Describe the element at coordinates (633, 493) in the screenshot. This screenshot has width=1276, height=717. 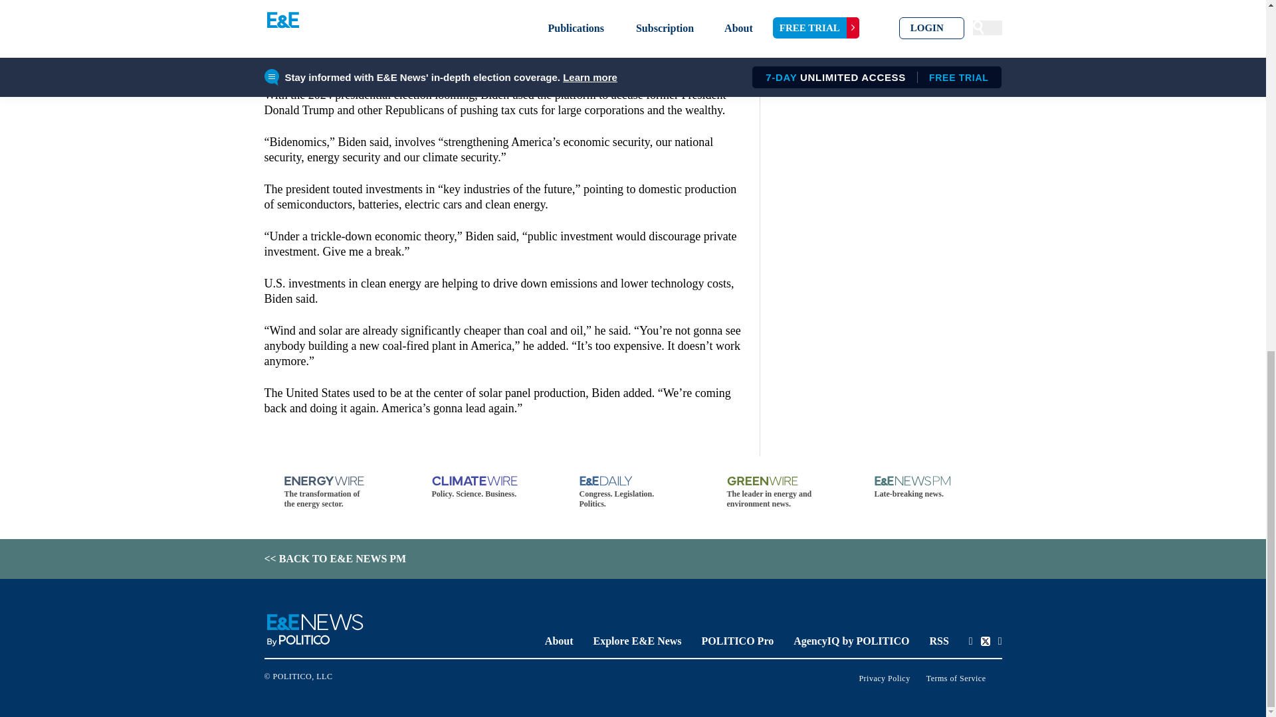
I see `Congress. Legislation. Politics.` at that location.